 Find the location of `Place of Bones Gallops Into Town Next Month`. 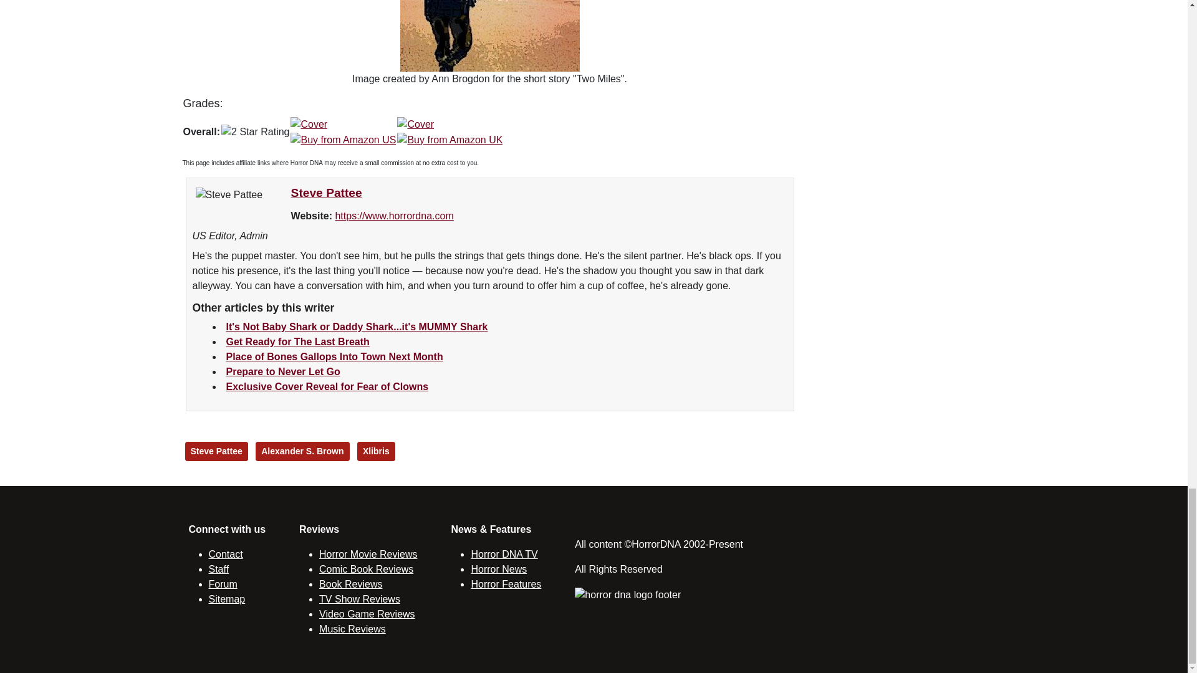

Place of Bones Gallops Into Town Next Month is located at coordinates (334, 356).